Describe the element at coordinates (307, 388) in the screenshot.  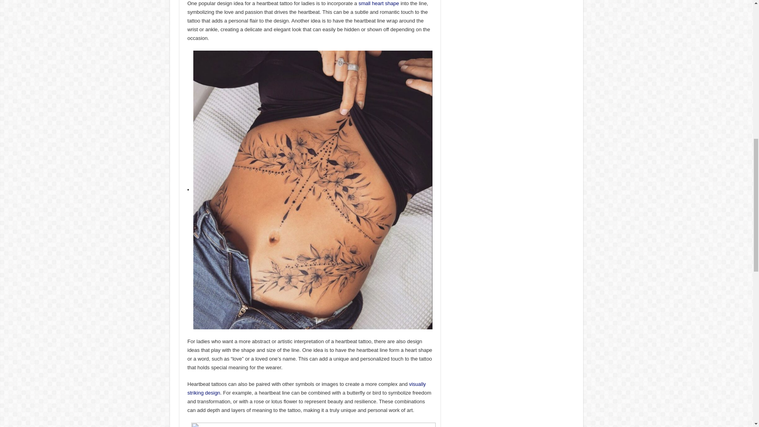
I see `visually striking design` at that location.